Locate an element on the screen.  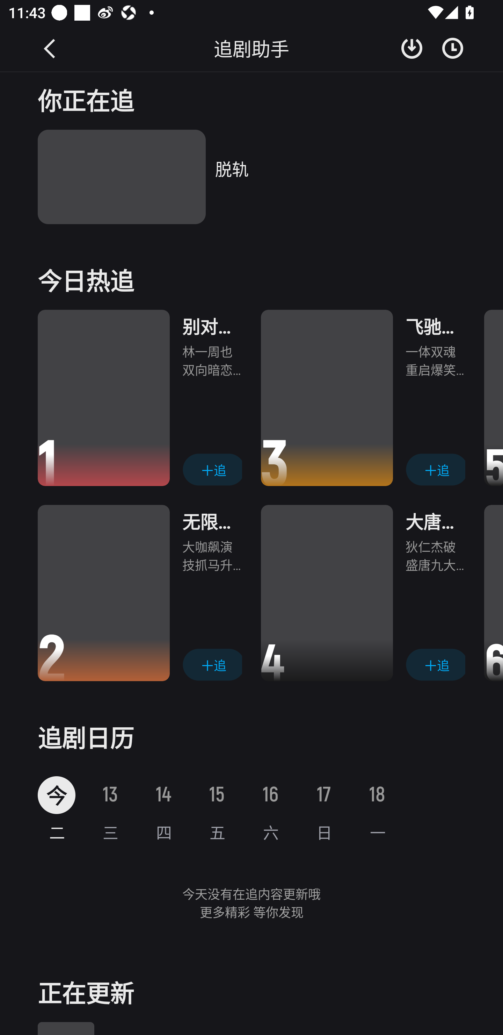
 返回 is located at coordinates (50, 48).